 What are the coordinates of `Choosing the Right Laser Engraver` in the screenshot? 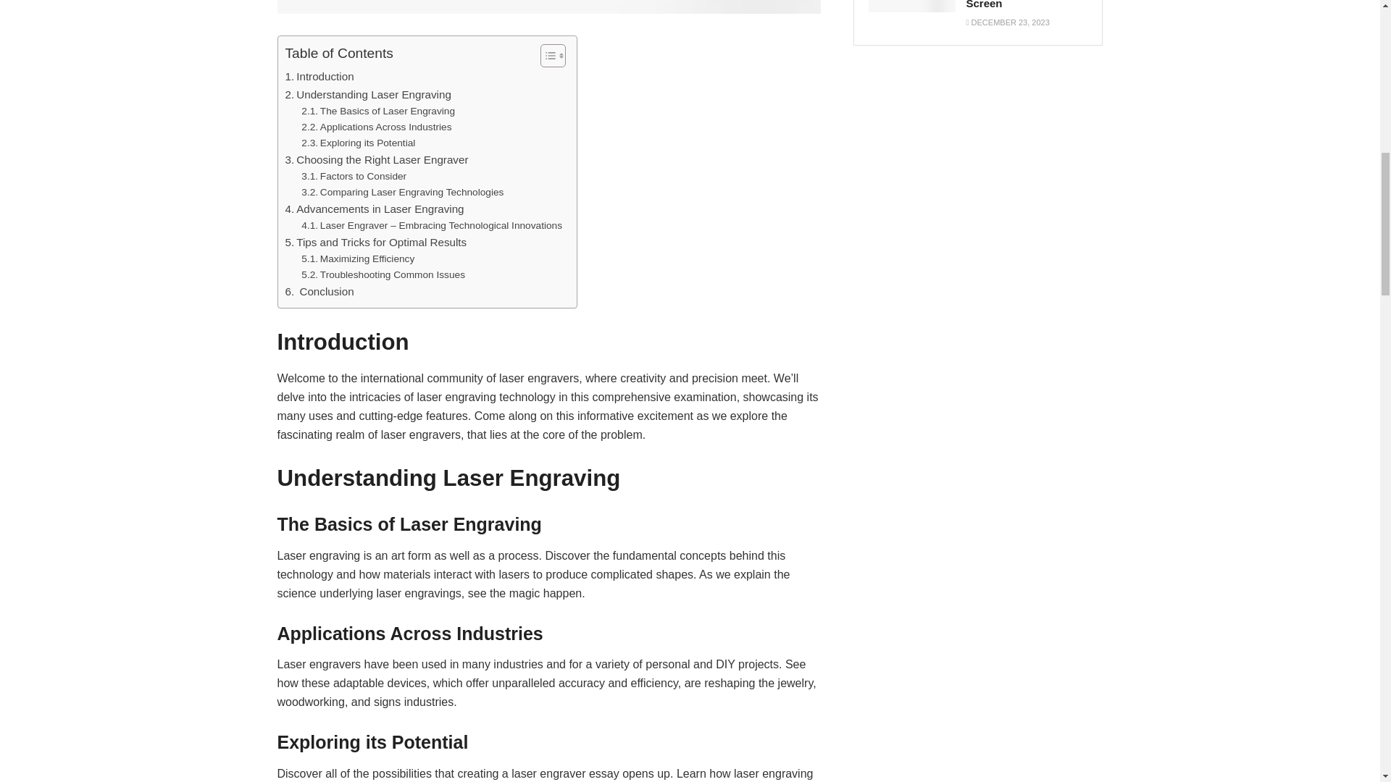 It's located at (377, 160).